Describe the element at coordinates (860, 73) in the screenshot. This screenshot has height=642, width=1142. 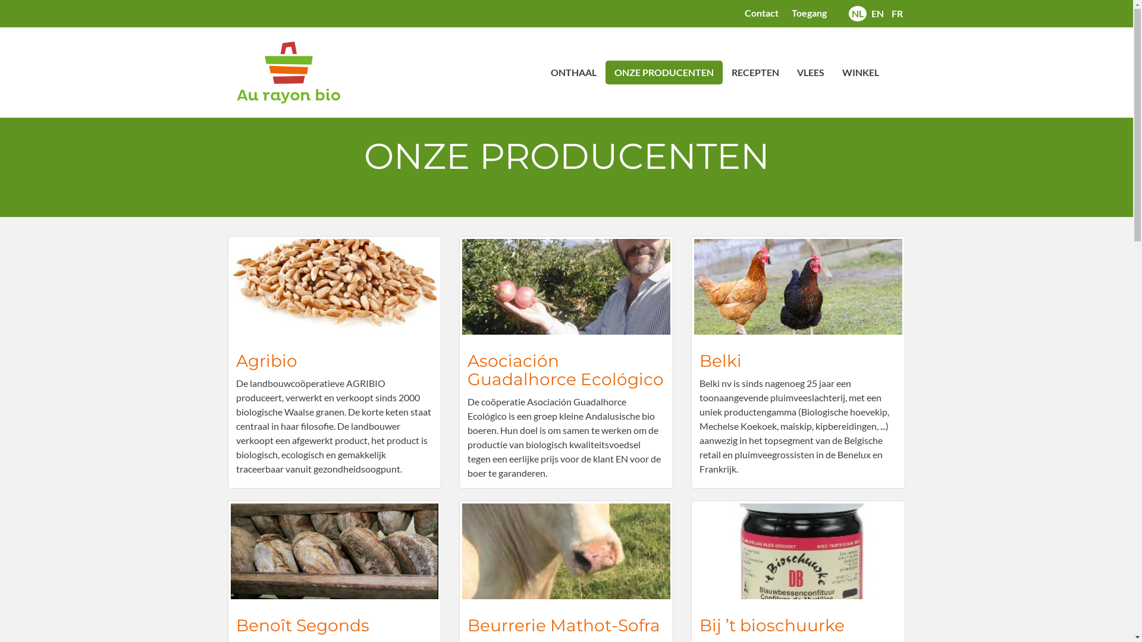
I see `WINKEL` at that location.